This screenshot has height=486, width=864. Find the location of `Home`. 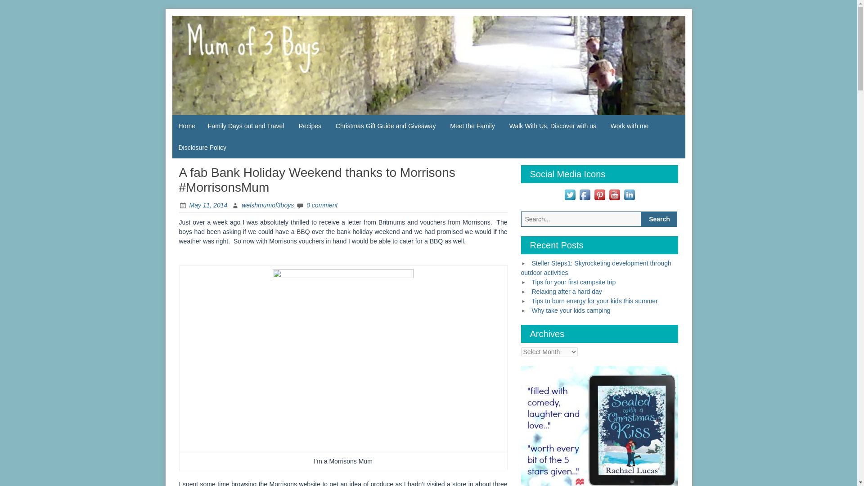

Home is located at coordinates (186, 126).